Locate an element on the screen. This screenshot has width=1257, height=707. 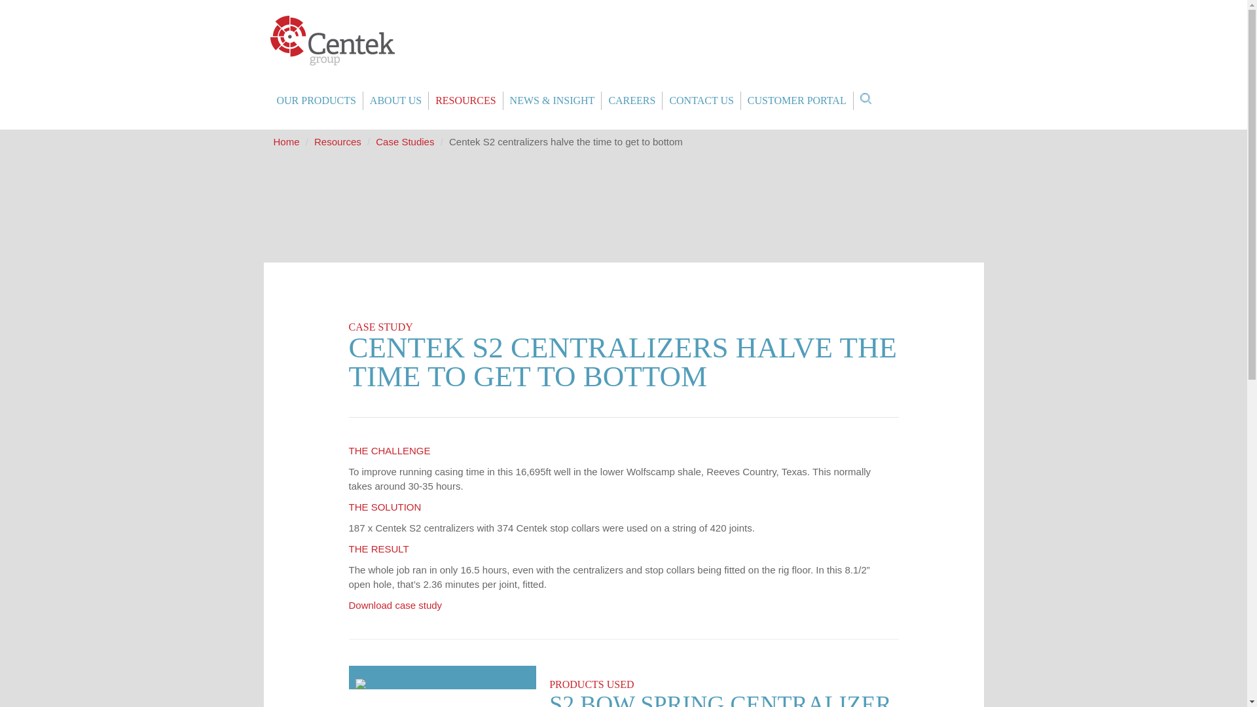
Centek Group is located at coordinates (332, 41).